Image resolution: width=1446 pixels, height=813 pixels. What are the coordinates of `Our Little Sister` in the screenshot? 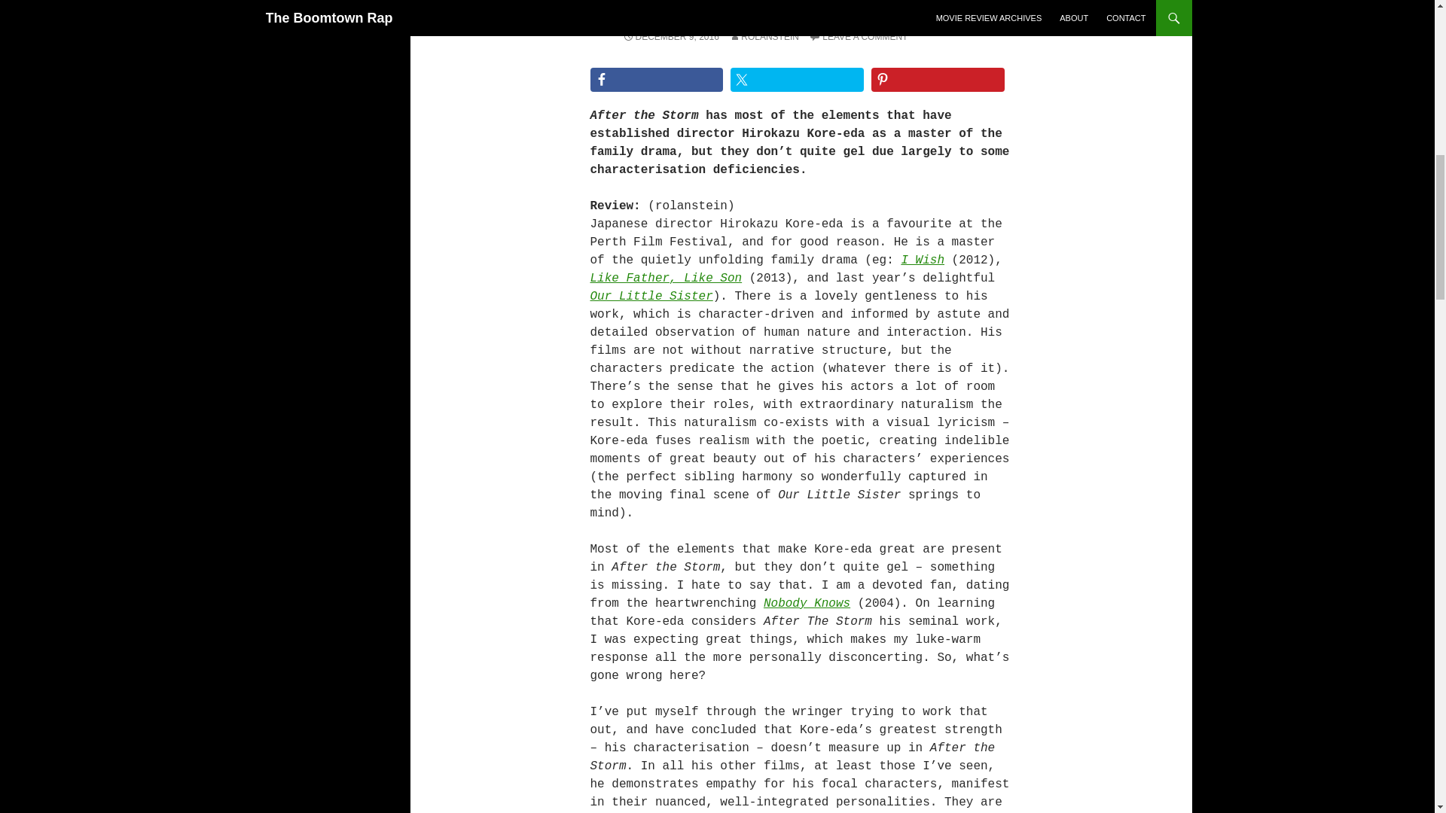 It's located at (651, 296).